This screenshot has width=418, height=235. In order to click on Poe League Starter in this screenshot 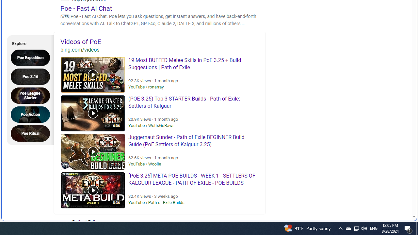, I will do `click(32, 95)`.